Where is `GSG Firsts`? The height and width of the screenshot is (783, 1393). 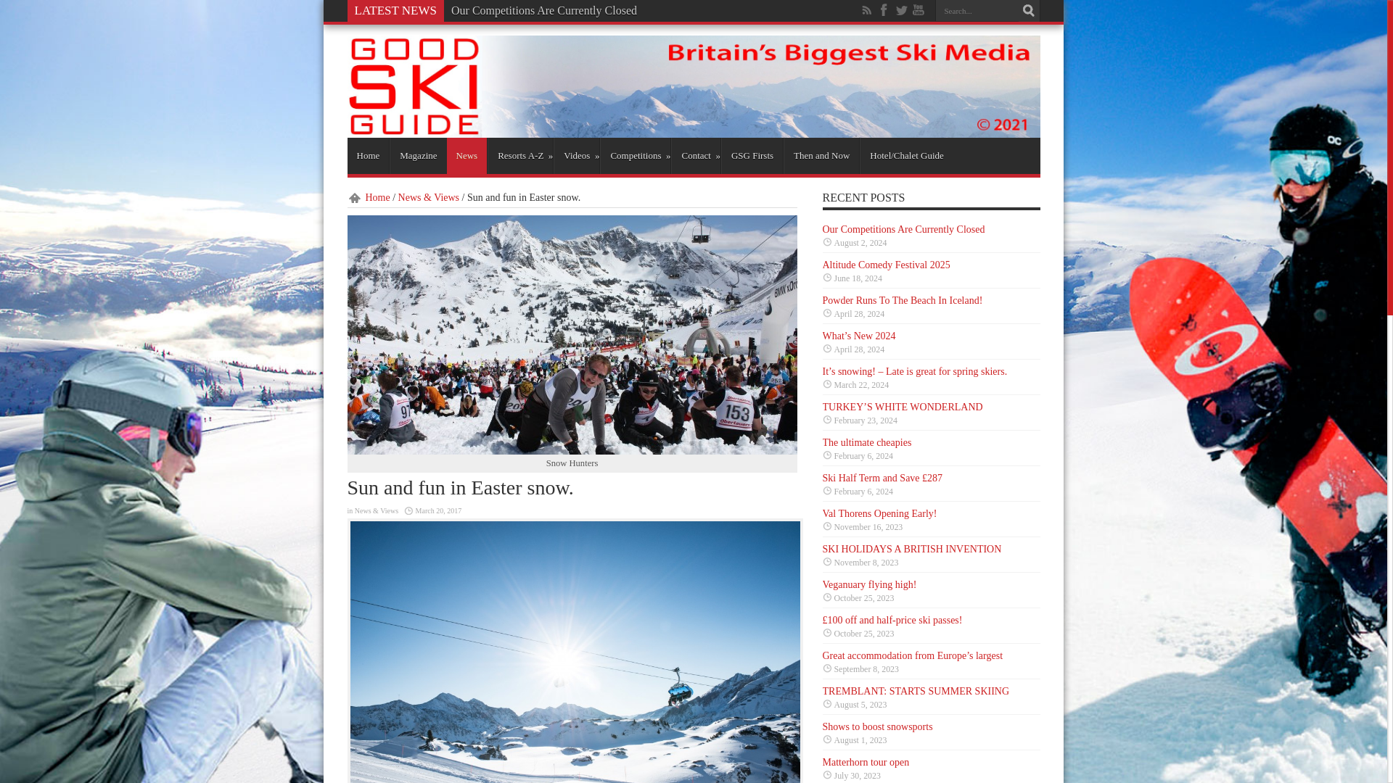
GSG Firsts is located at coordinates (752, 155).